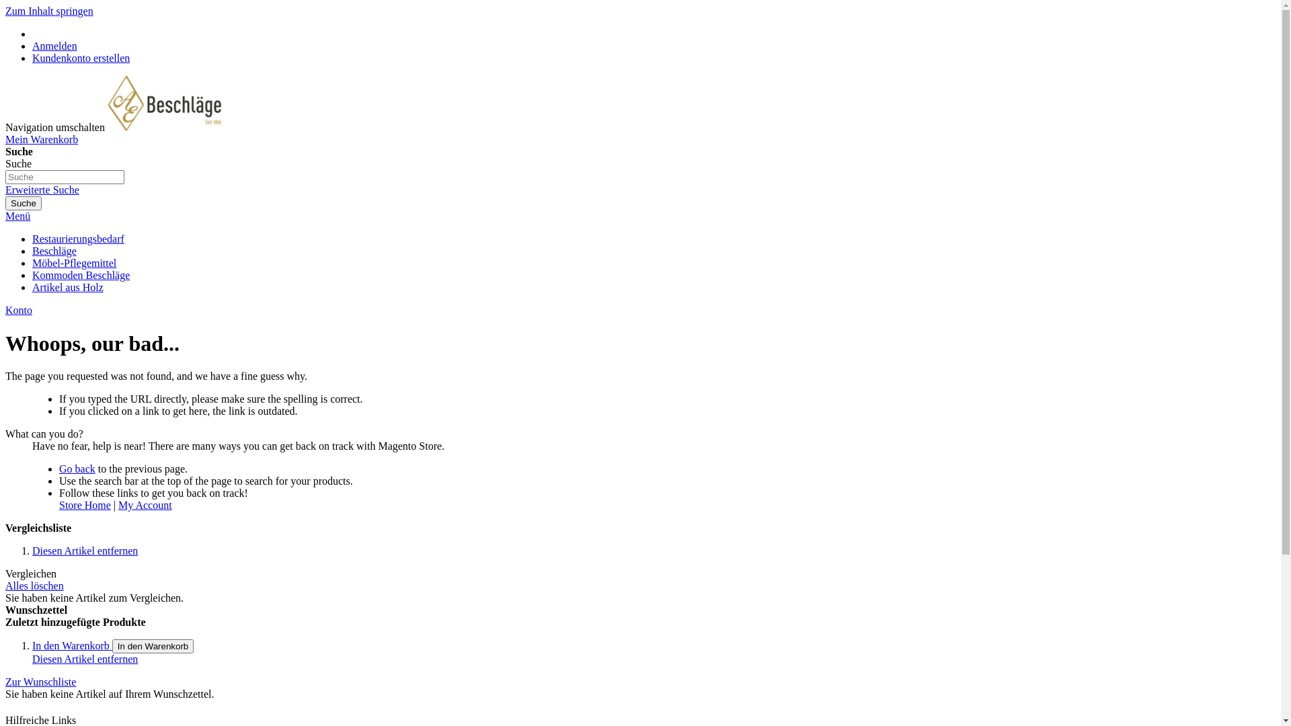  I want to click on Mein Warenkorb, so click(42, 140).